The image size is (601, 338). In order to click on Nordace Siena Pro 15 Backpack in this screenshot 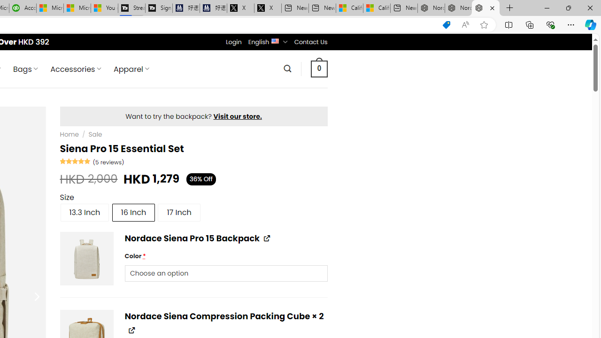, I will do `click(458, 8)`.